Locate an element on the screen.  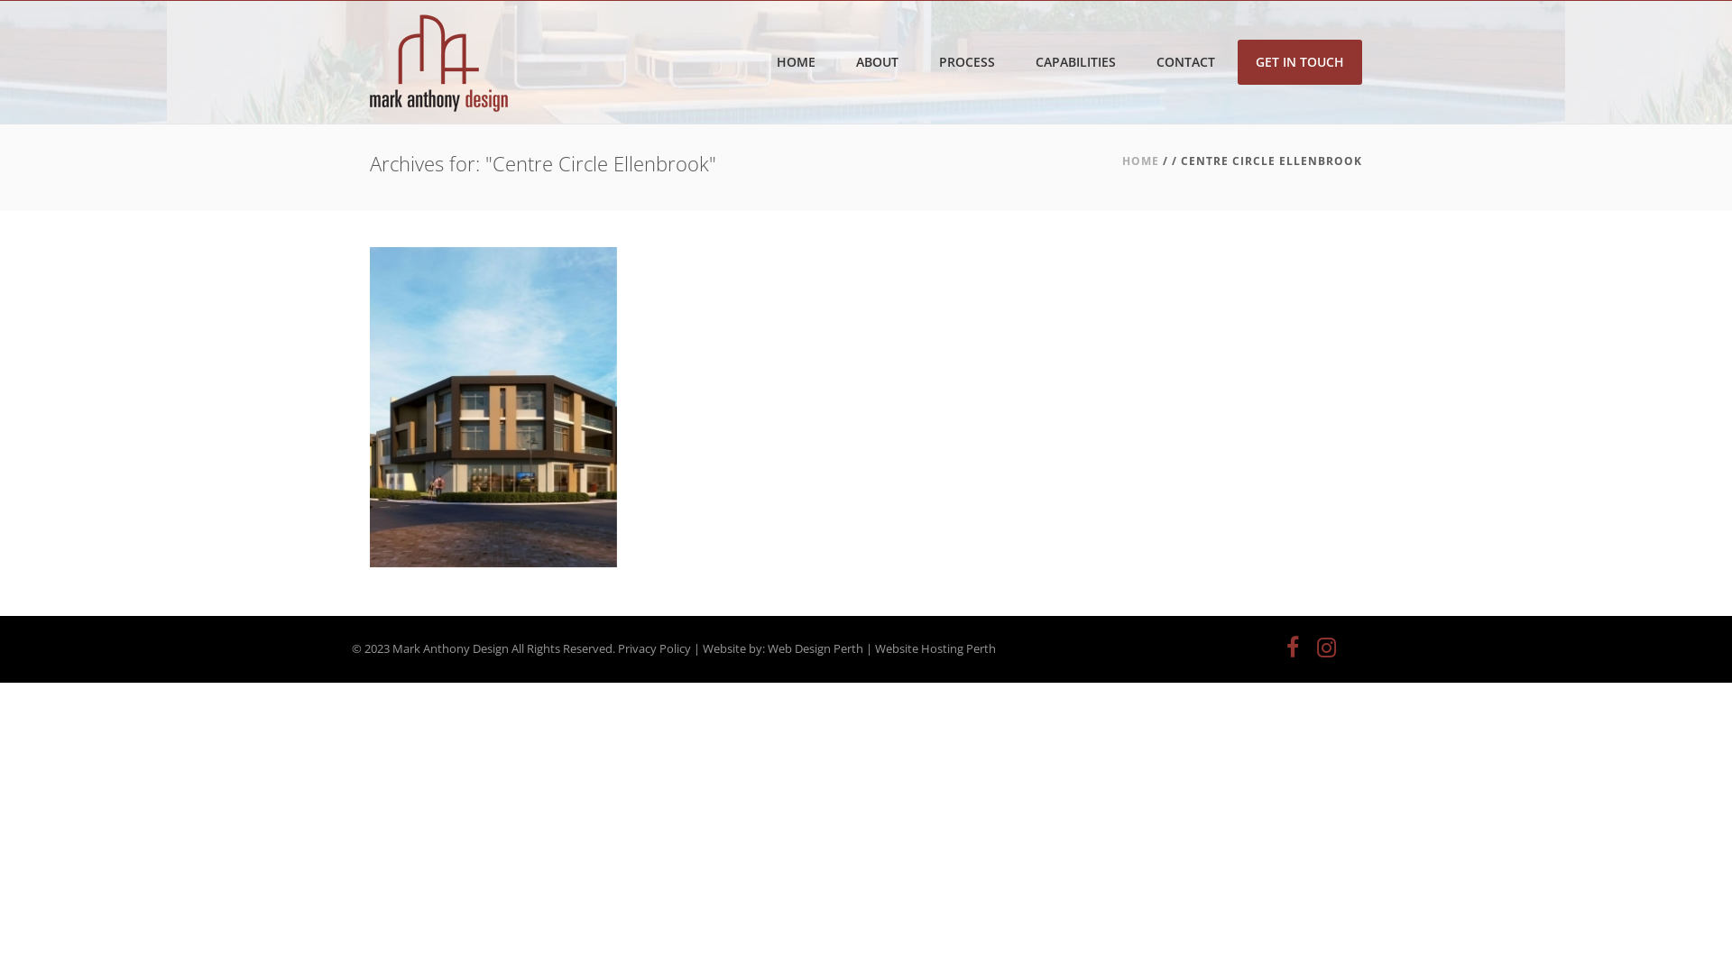
CONTACT is located at coordinates (1185, 62).